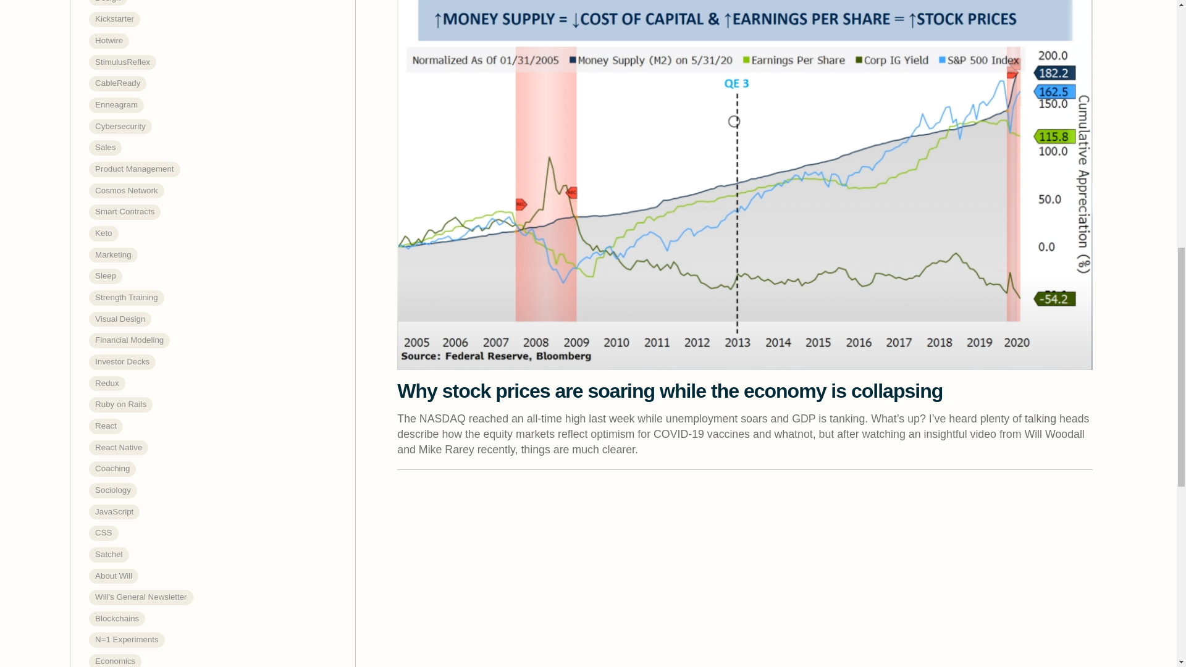 This screenshot has height=667, width=1186. I want to click on Cybersecurity, so click(120, 127).